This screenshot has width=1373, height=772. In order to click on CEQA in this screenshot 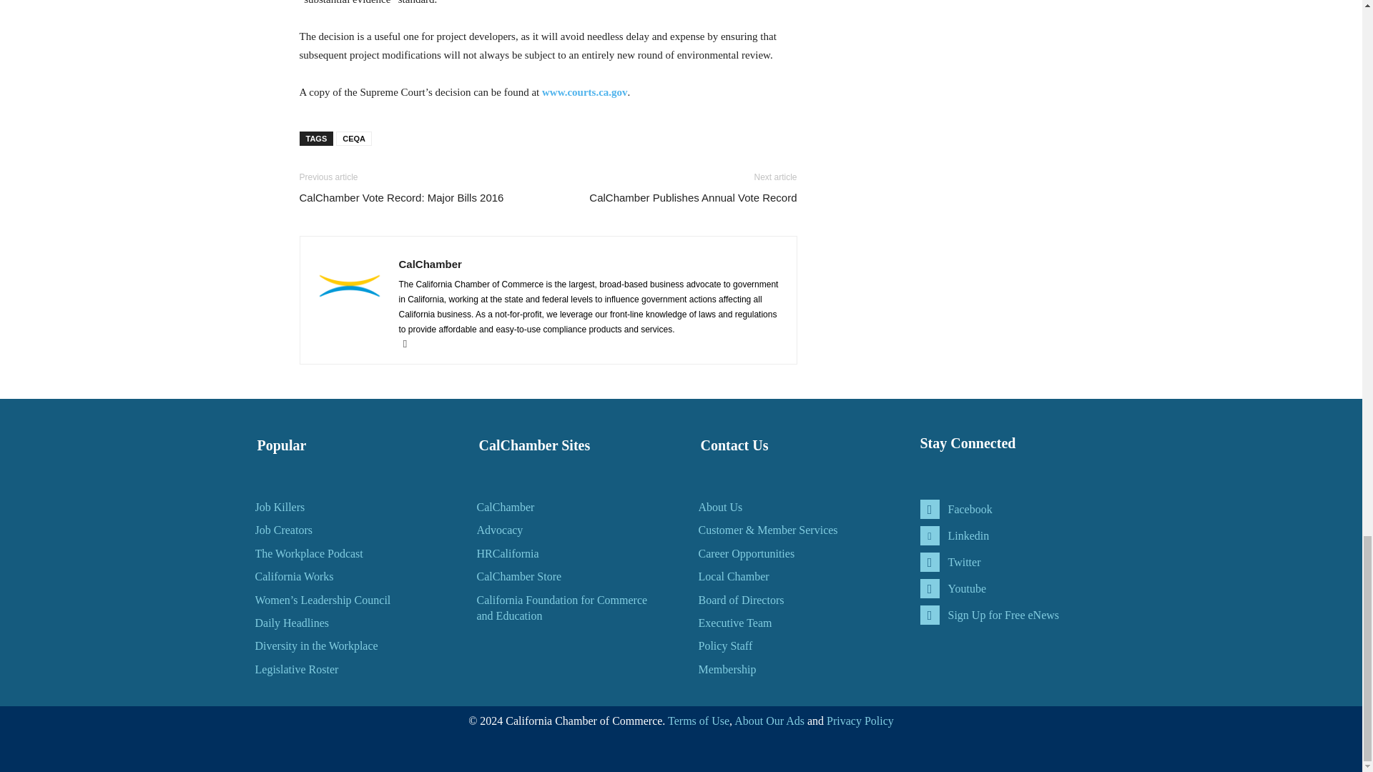, I will do `click(354, 139)`.